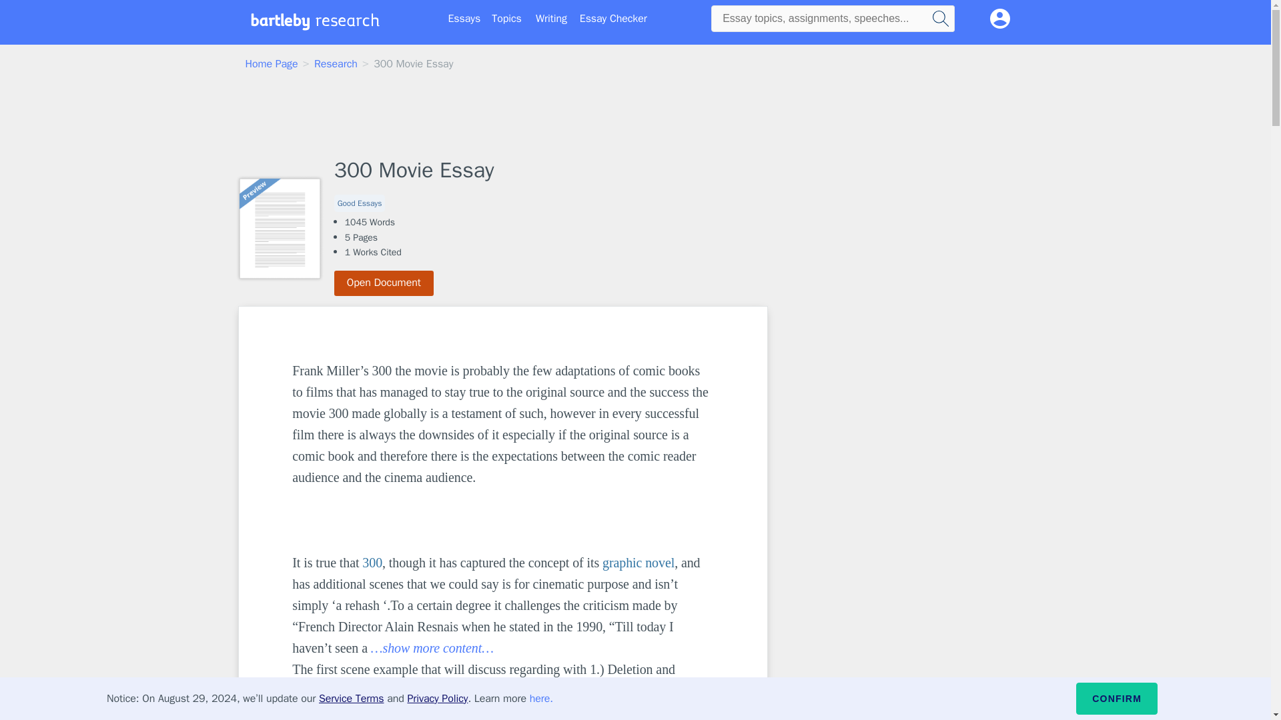 This screenshot has height=720, width=1281. I want to click on 300, so click(372, 563).